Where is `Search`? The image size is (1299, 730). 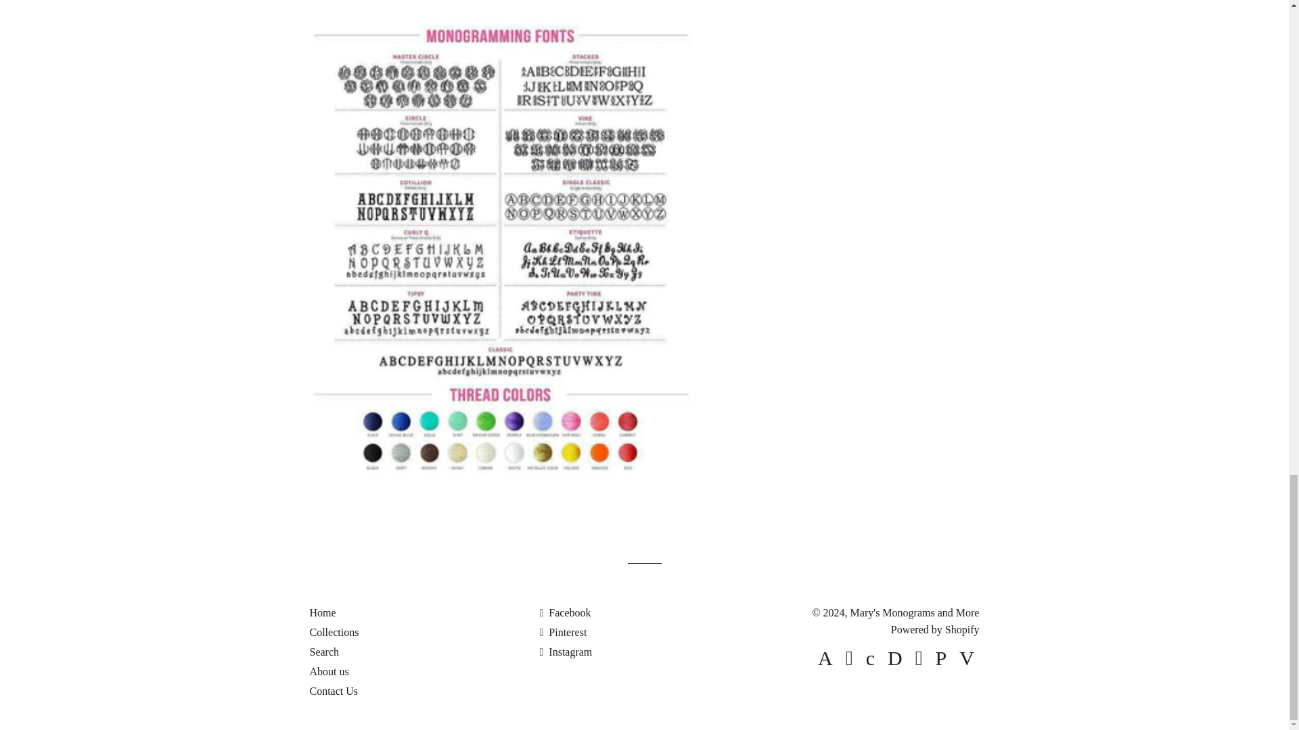 Search is located at coordinates (325, 652).